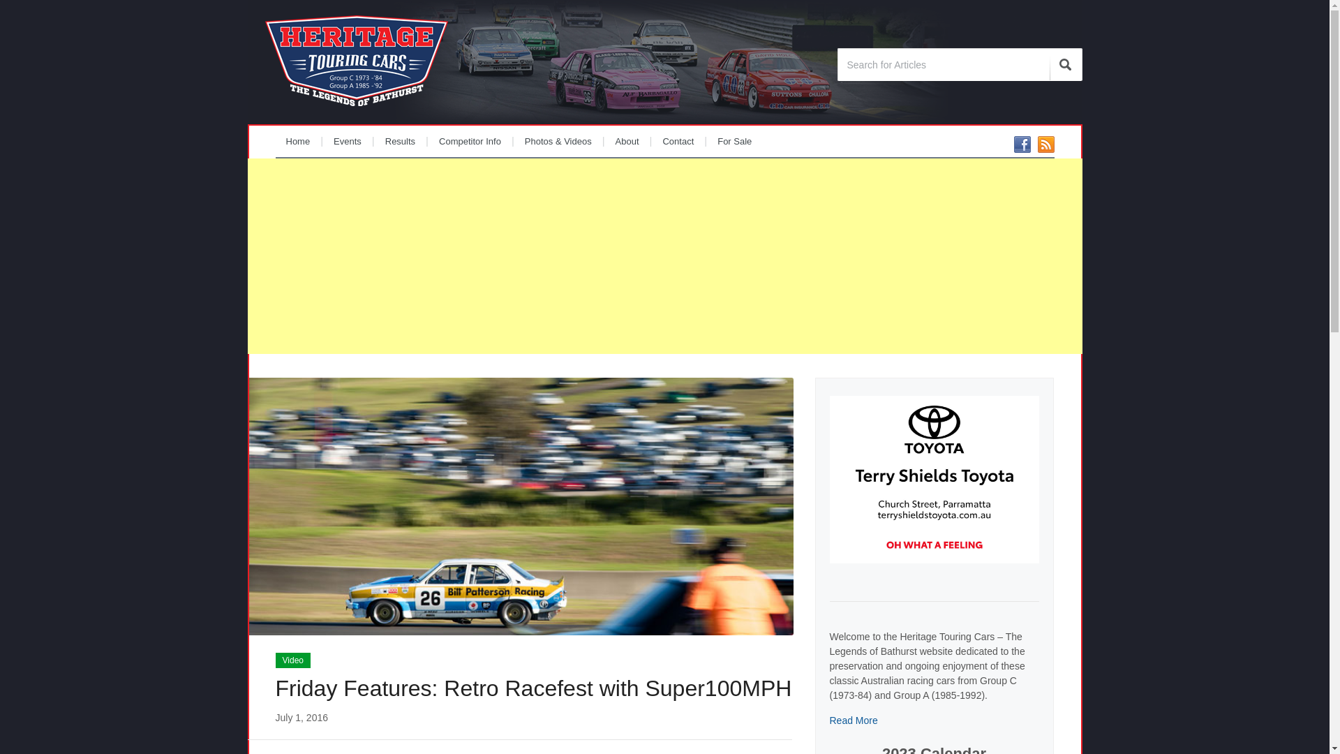 This screenshot has width=1340, height=754. I want to click on Home, so click(297, 141).